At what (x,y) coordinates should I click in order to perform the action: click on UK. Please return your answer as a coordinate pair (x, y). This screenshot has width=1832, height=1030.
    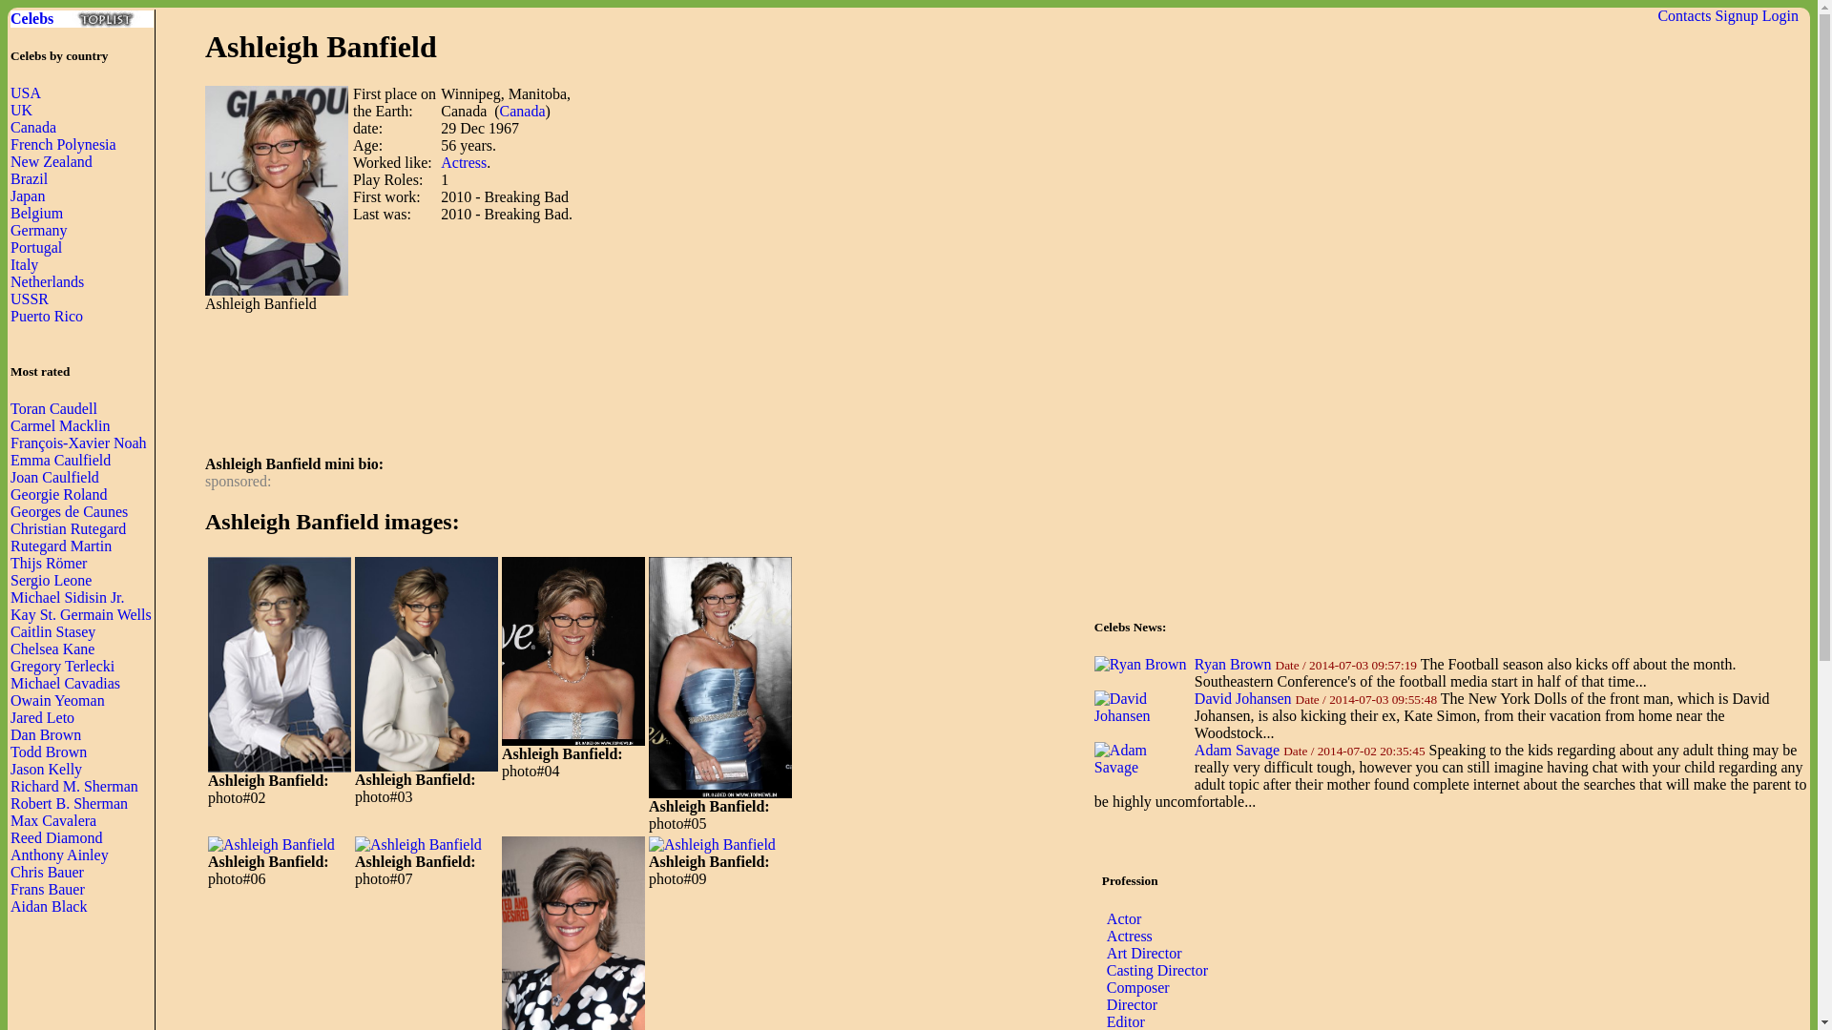
    Looking at the image, I should click on (21, 110).